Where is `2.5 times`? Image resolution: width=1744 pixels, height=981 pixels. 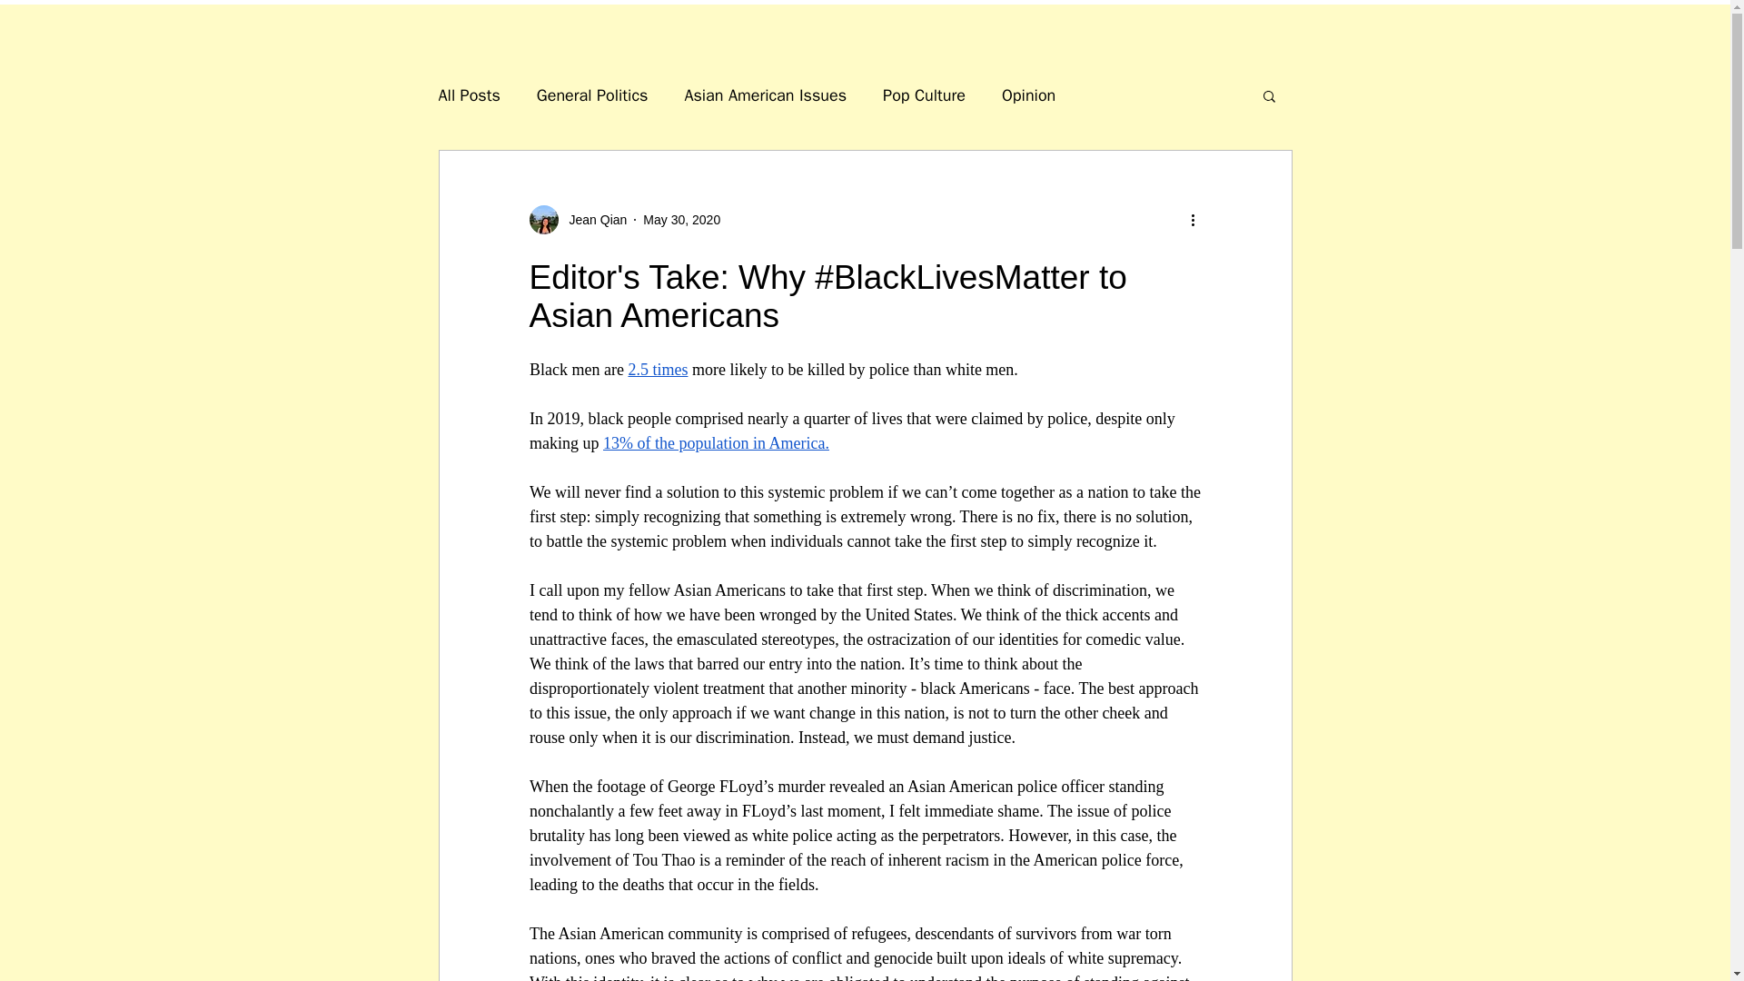 2.5 times is located at coordinates (658, 369).